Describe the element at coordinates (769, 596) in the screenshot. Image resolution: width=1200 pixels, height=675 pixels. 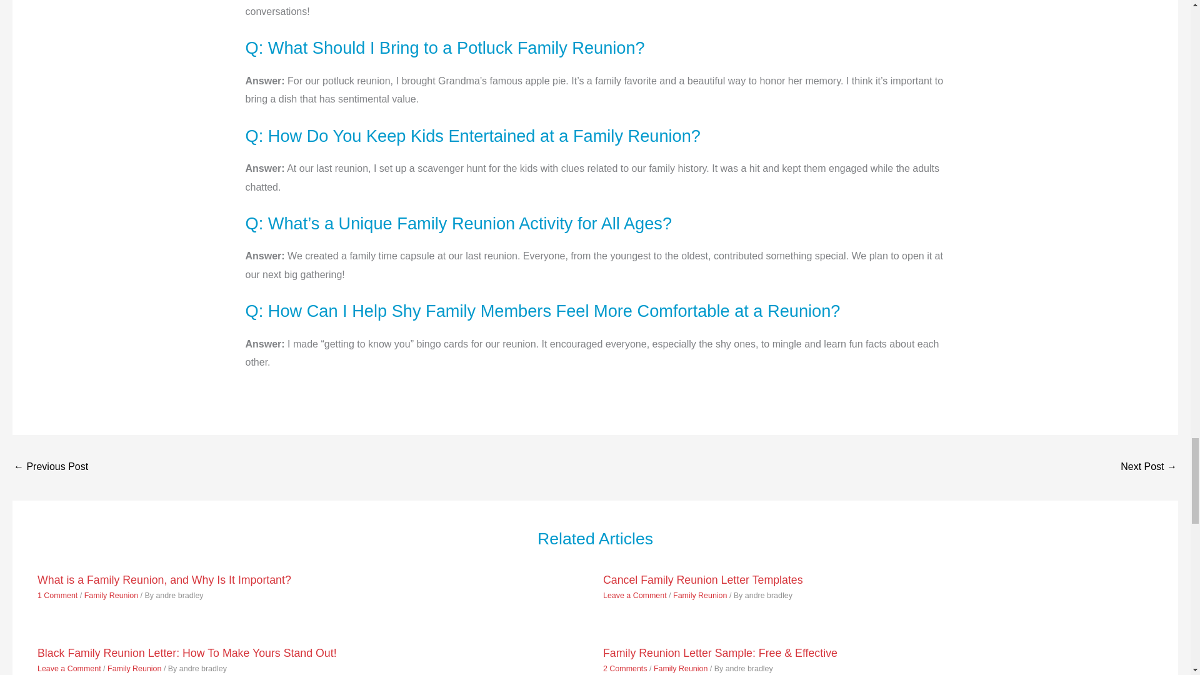
I see `andre bradley` at that location.